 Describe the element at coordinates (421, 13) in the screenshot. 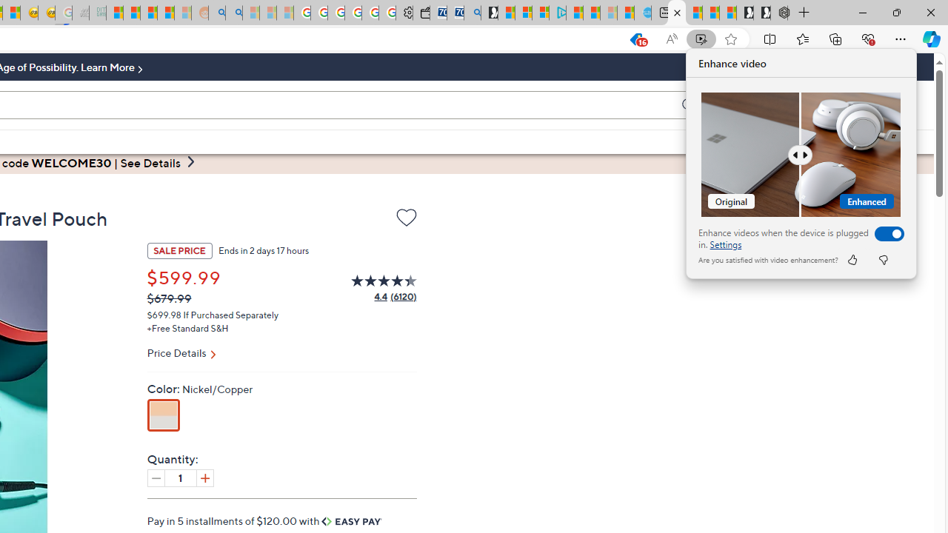

I see `Wallet` at that location.